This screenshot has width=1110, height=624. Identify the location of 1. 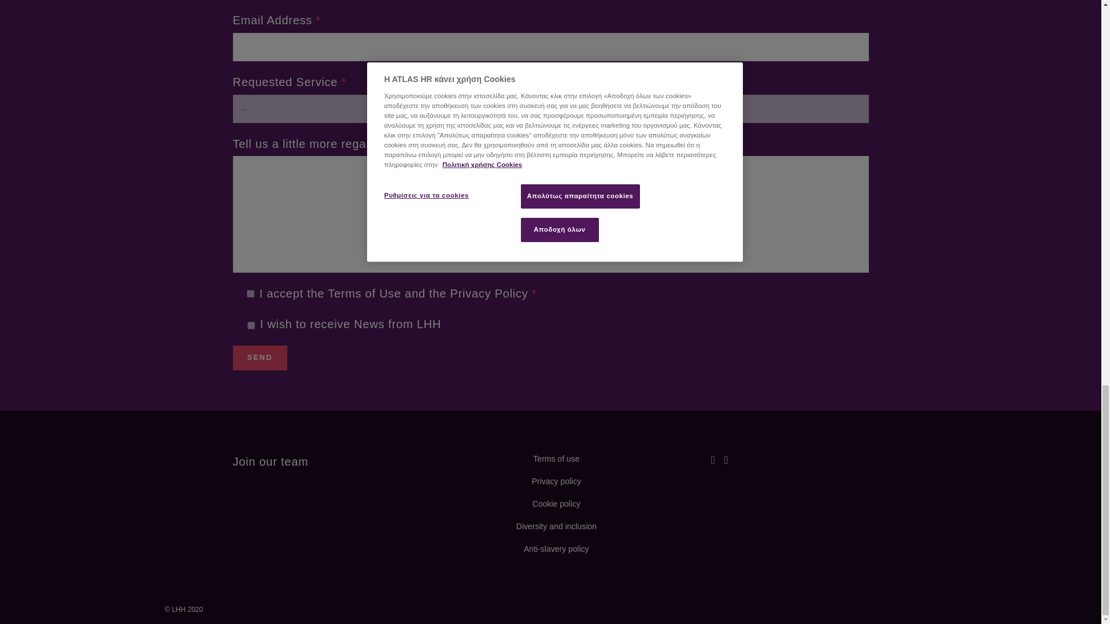
(250, 294).